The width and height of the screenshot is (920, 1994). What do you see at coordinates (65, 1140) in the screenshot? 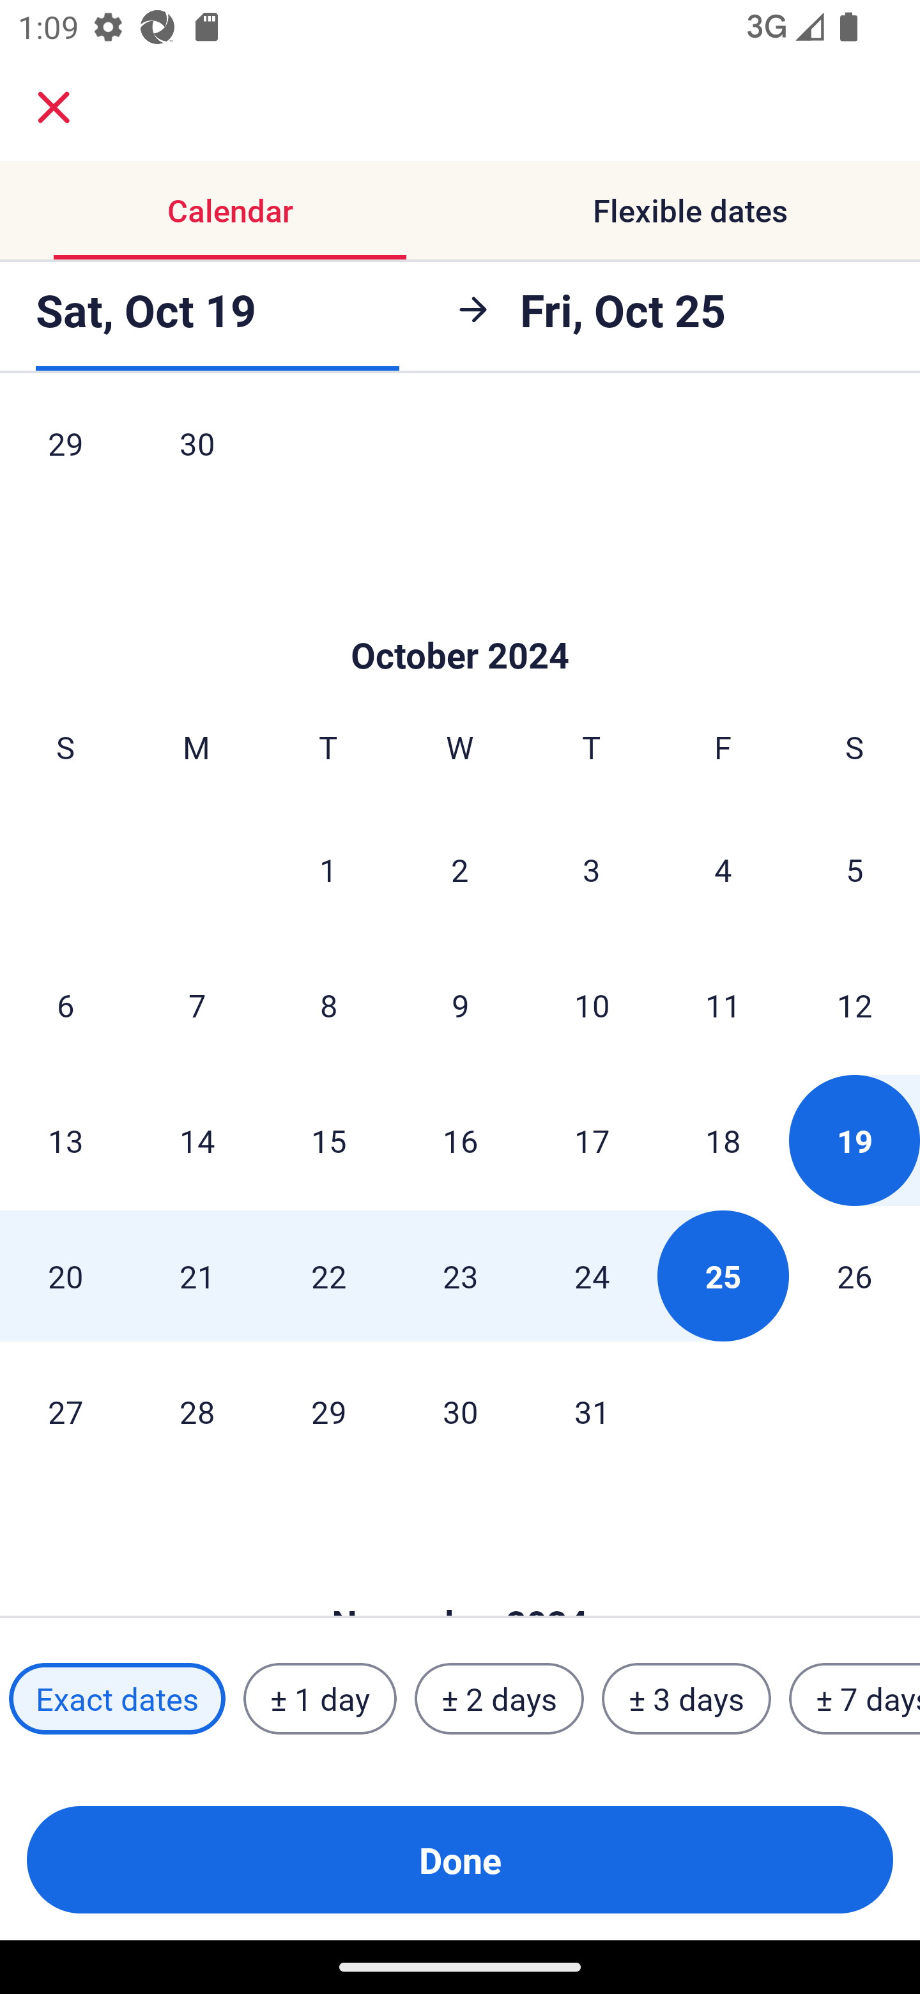
I see `13 Sunday, October 13, 2024` at bounding box center [65, 1140].